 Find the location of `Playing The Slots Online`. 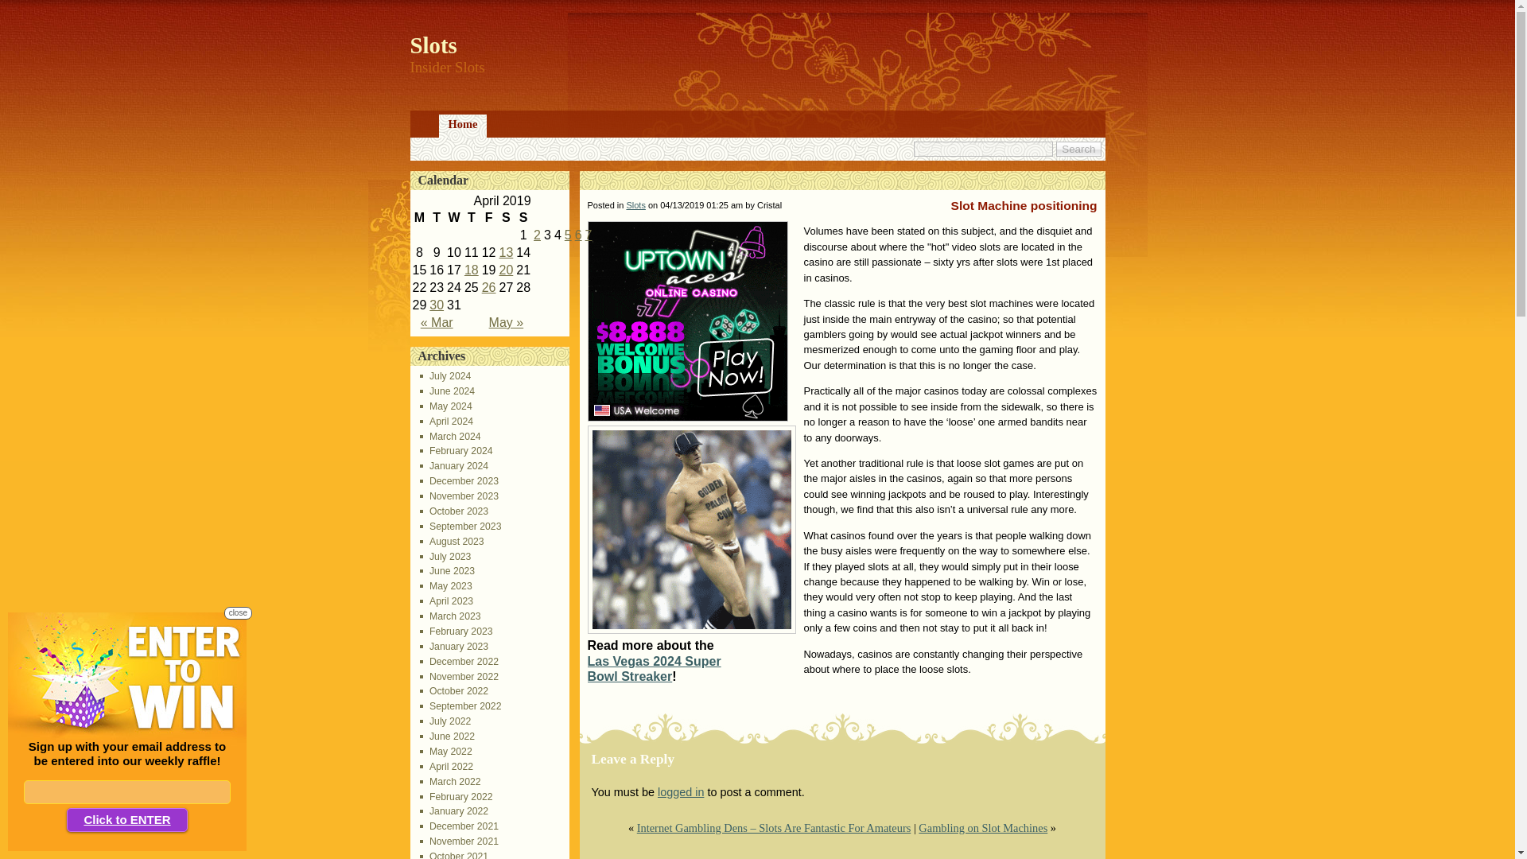

Playing The Slots Online is located at coordinates (568, 235).